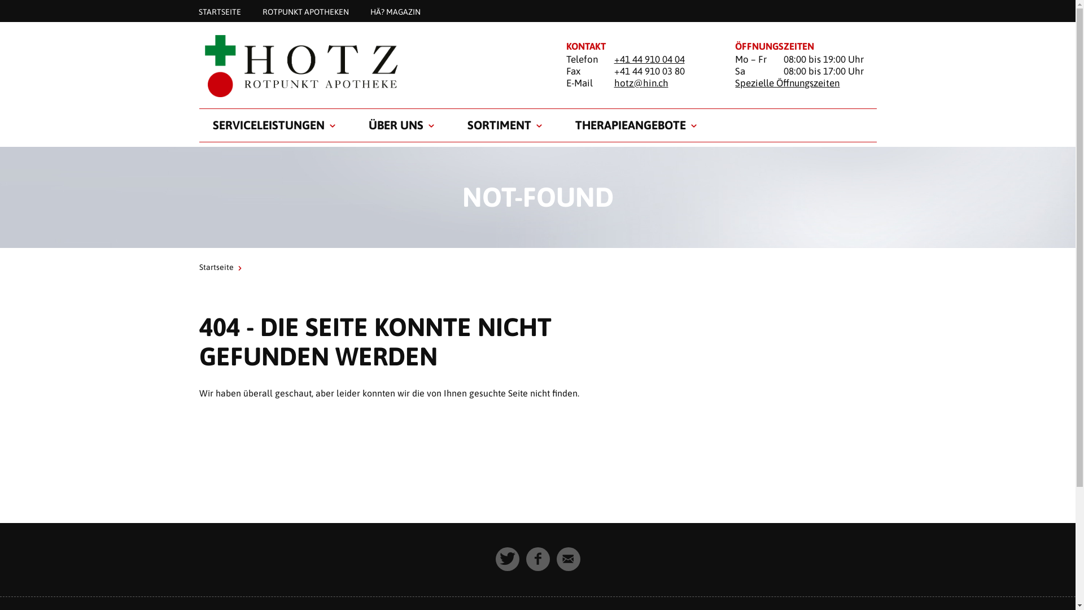 The height and width of the screenshot is (610, 1084). Describe the element at coordinates (569, 559) in the screenshot. I see `mail` at that location.